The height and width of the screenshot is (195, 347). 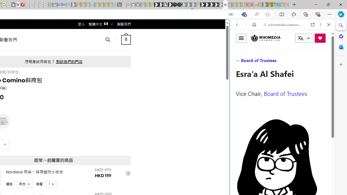 I want to click on Target page - Wikipedia, so click(x=18, y=5).